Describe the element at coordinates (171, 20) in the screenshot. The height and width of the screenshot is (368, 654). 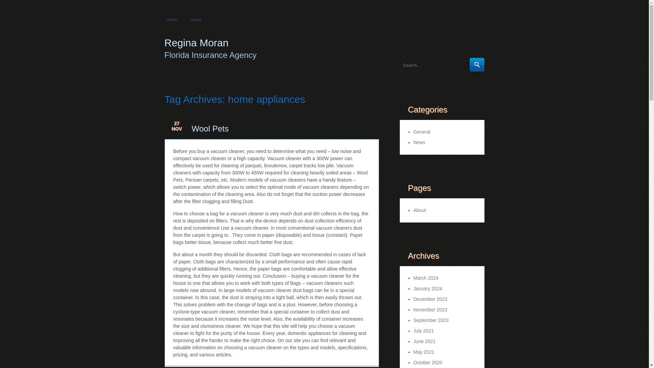
I see `Home` at that location.